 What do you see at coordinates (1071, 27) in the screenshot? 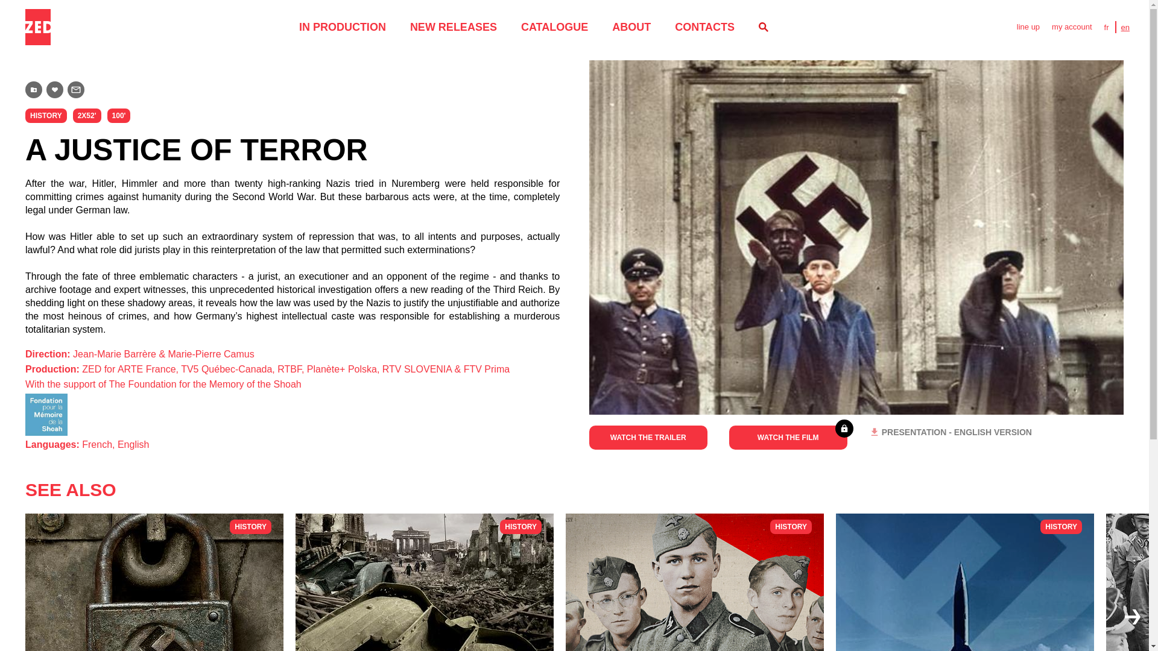
I see `en` at bounding box center [1071, 27].